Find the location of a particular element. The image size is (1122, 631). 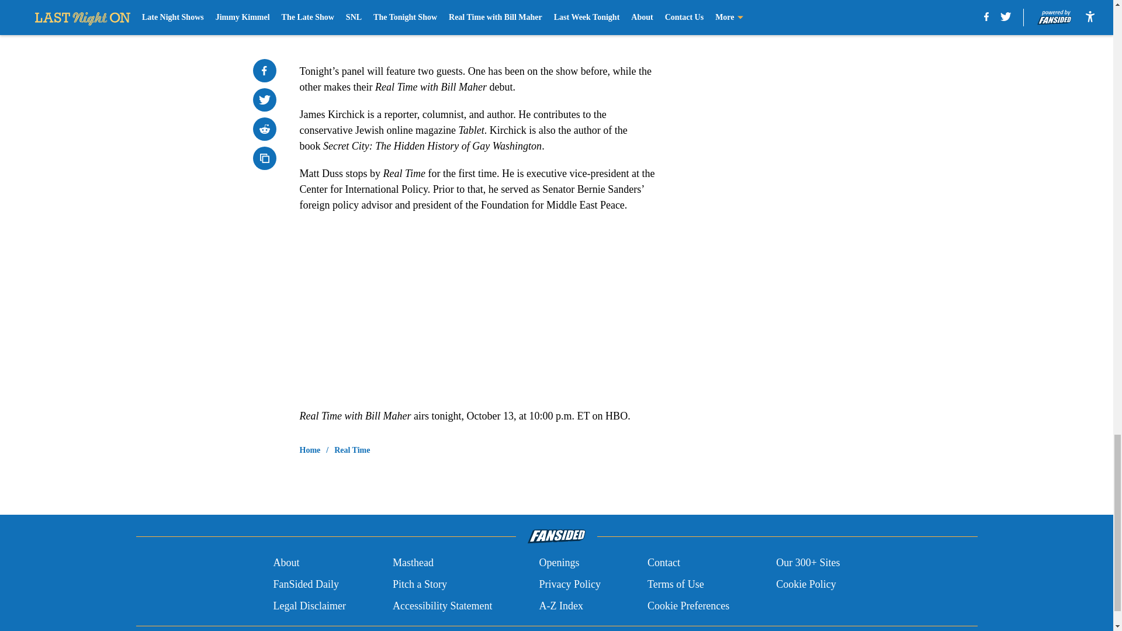

Privacy Policy is located at coordinates (569, 584).